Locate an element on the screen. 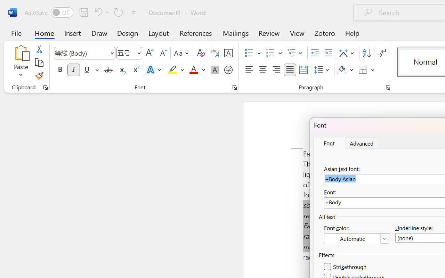  Text Highlight Color Yellow is located at coordinates (172, 70).